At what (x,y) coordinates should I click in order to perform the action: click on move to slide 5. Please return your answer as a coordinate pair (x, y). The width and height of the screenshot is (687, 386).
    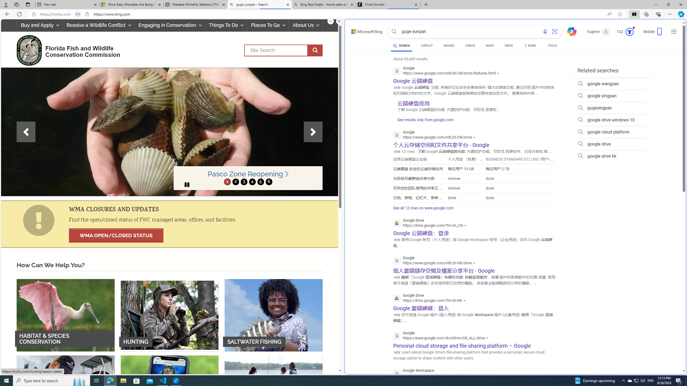
    Looking at the image, I should click on (260, 182).